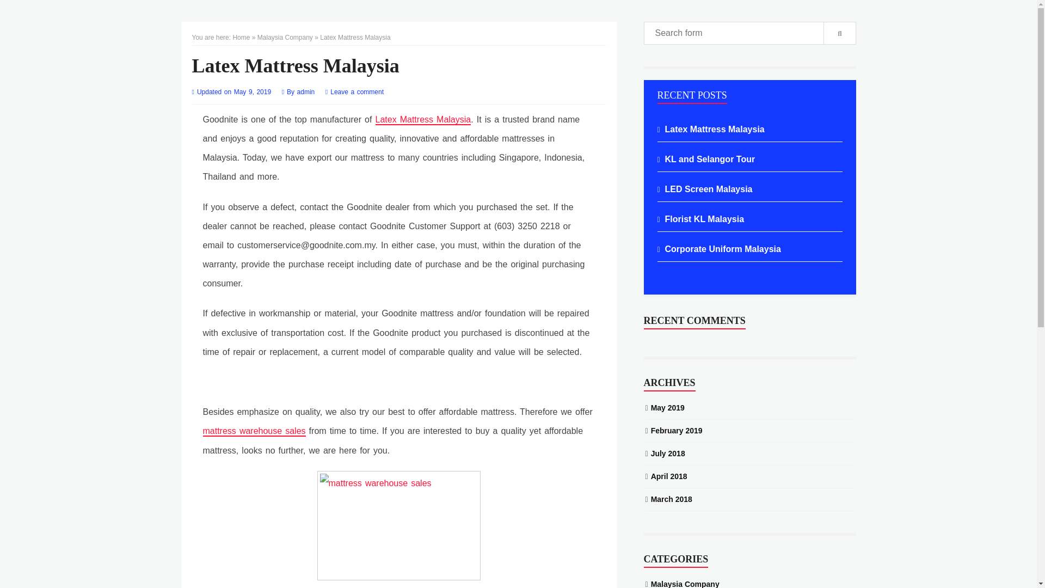  What do you see at coordinates (285, 37) in the screenshot?
I see `Malaysia Company` at bounding box center [285, 37].